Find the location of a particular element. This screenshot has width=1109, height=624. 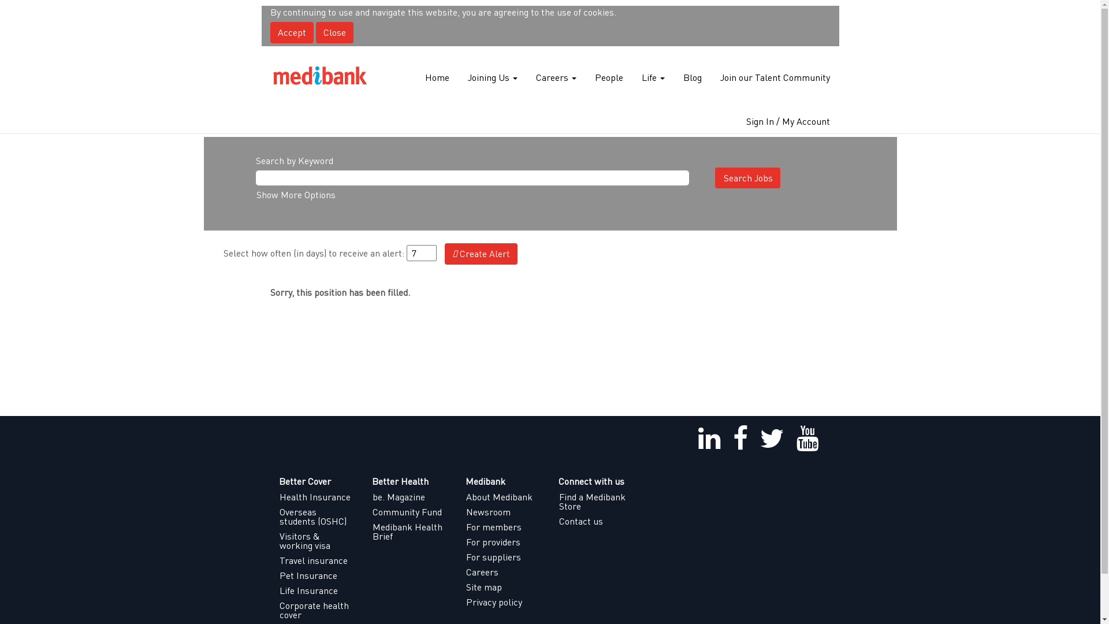

Privacy policy is located at coordinates (504, 602).